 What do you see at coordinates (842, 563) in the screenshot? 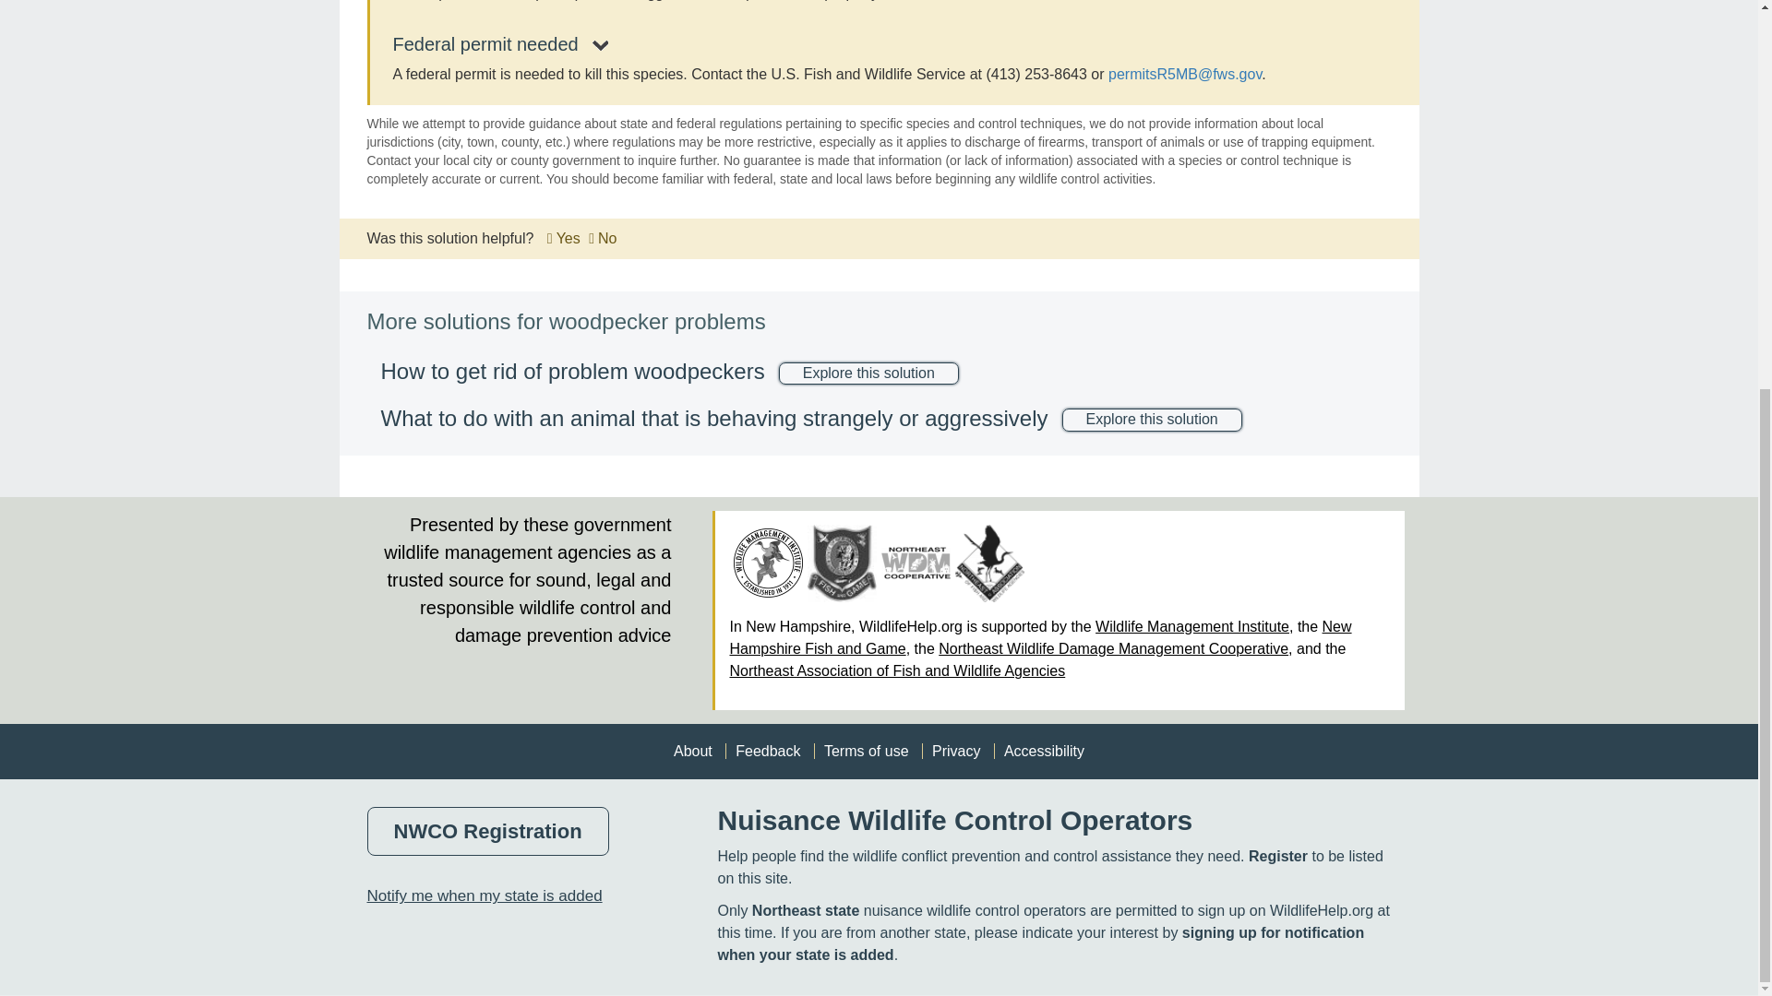
I see `New Hampshire Fish and Game Department` at bounding box center [842, 563].